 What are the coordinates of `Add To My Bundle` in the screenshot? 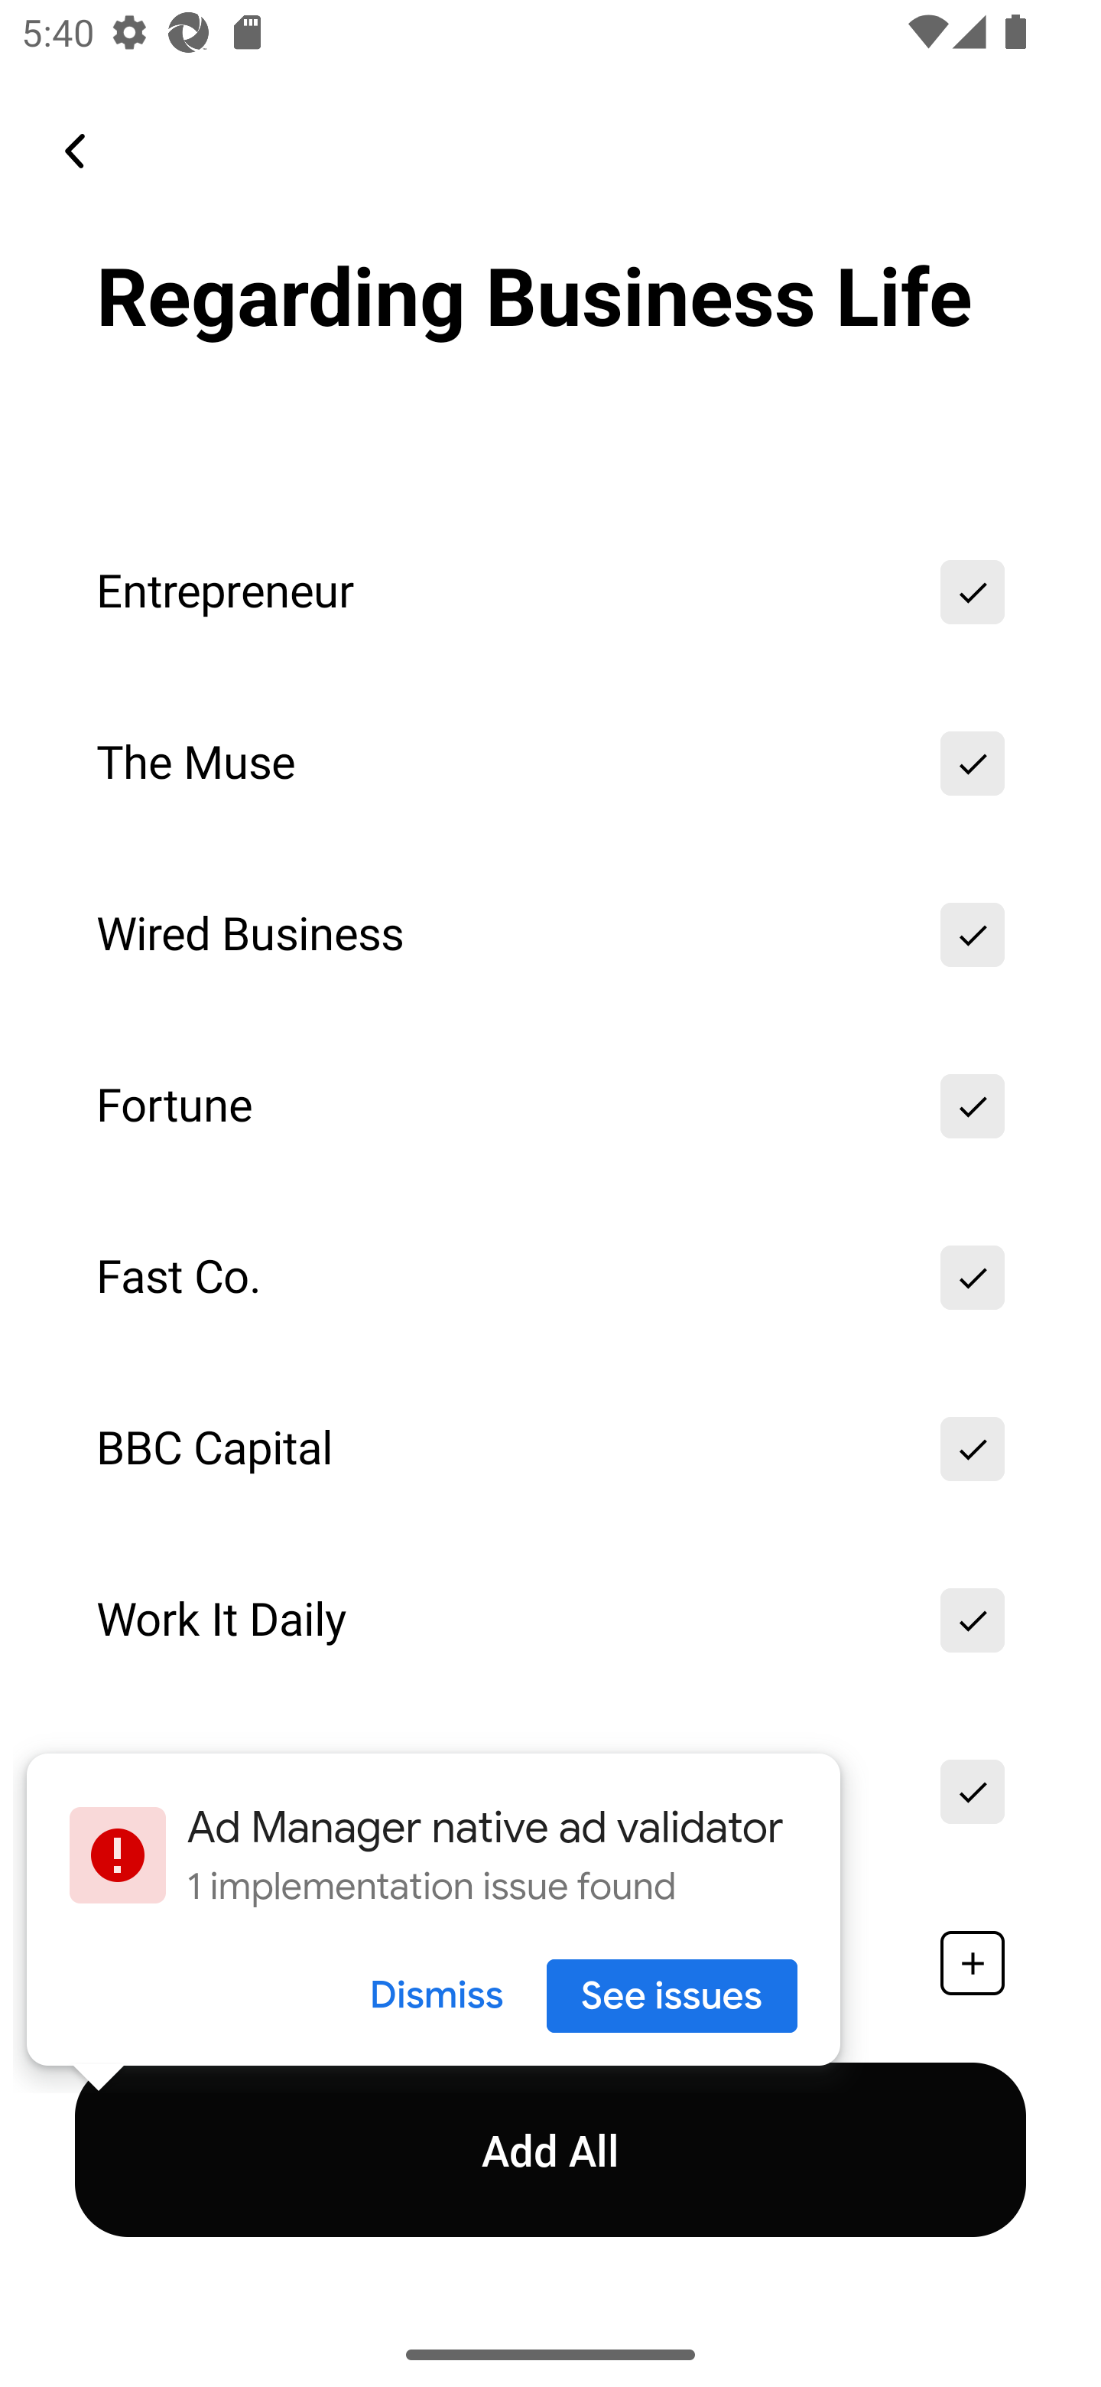 It's located at (973, 1449).